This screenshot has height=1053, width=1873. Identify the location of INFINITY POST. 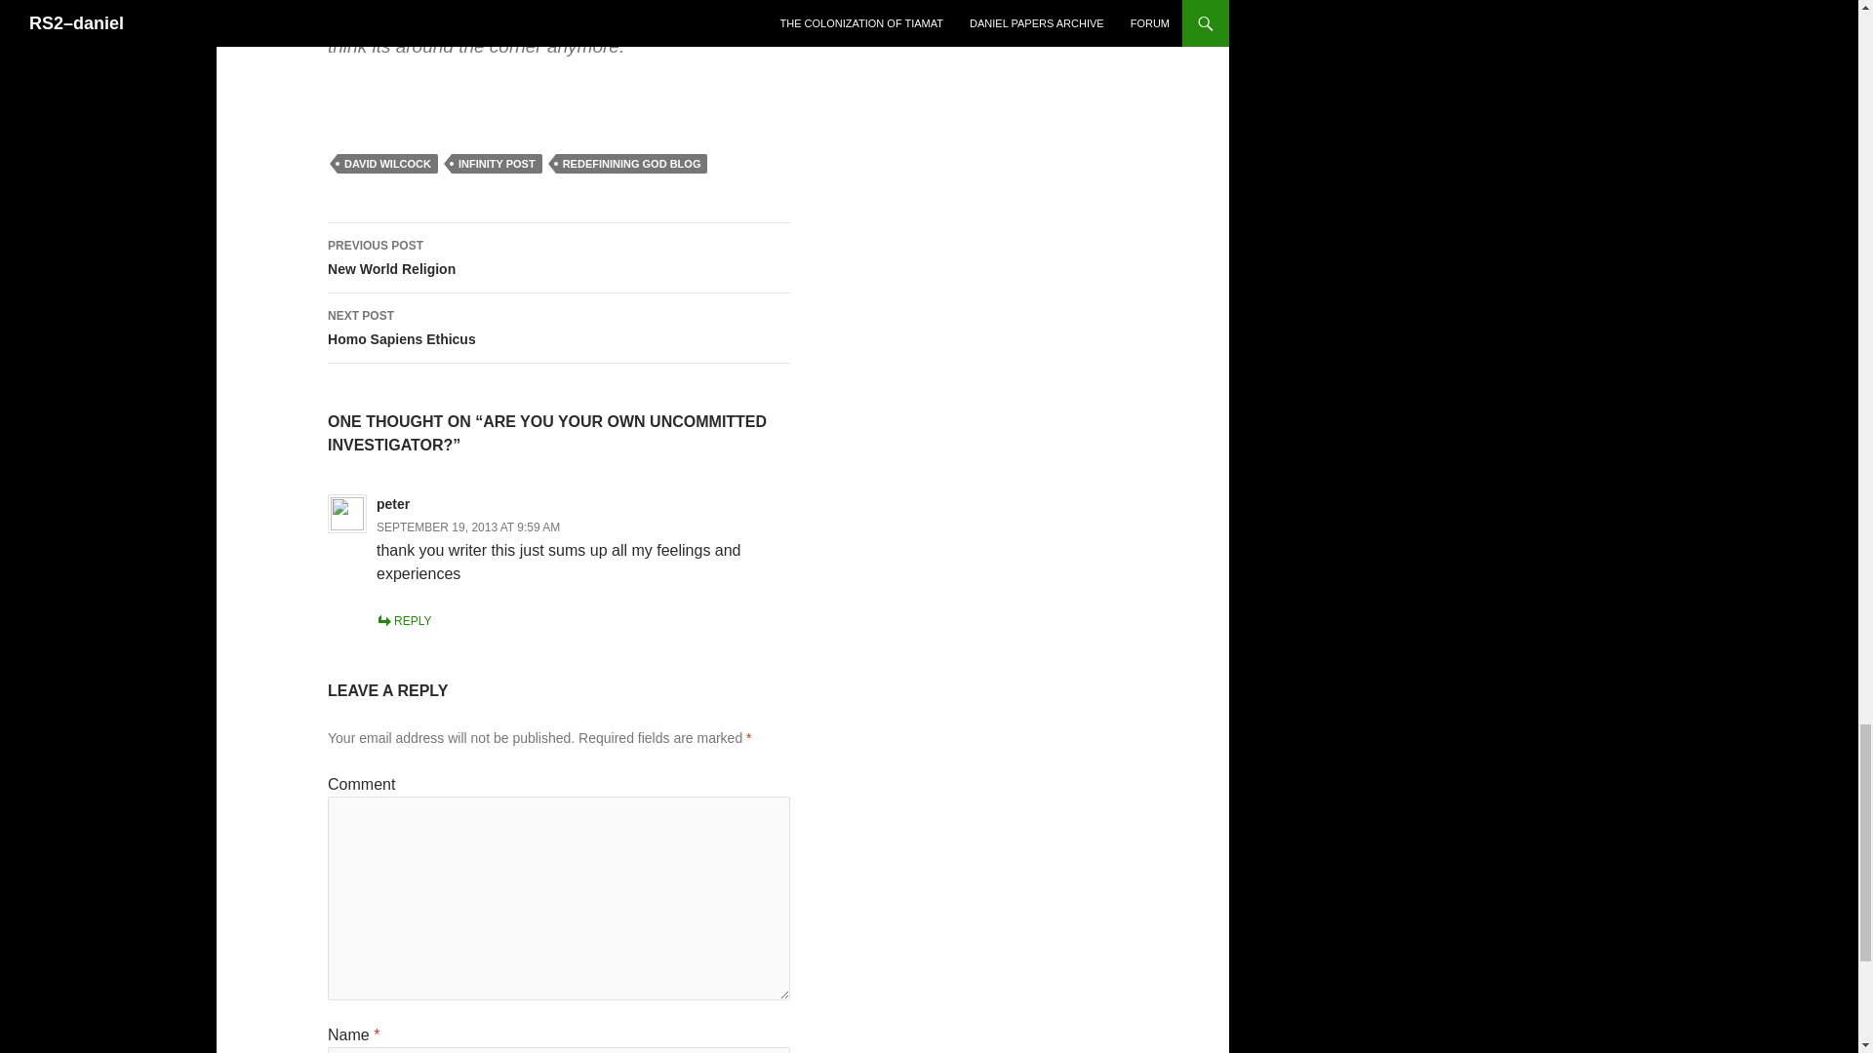
(559, 257).